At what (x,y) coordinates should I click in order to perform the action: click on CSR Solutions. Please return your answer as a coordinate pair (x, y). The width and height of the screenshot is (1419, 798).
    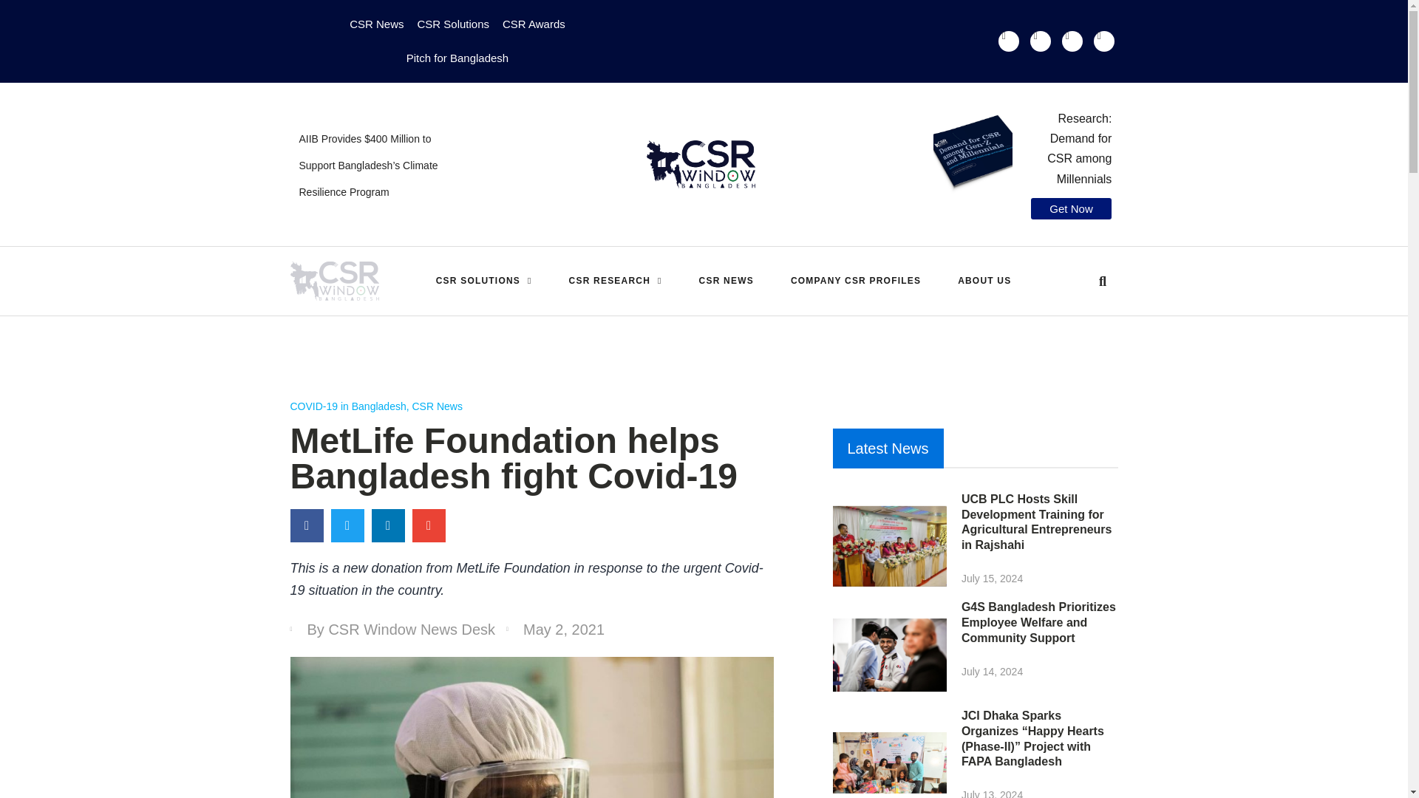
    Looking at the image, I should click on (452, 24).